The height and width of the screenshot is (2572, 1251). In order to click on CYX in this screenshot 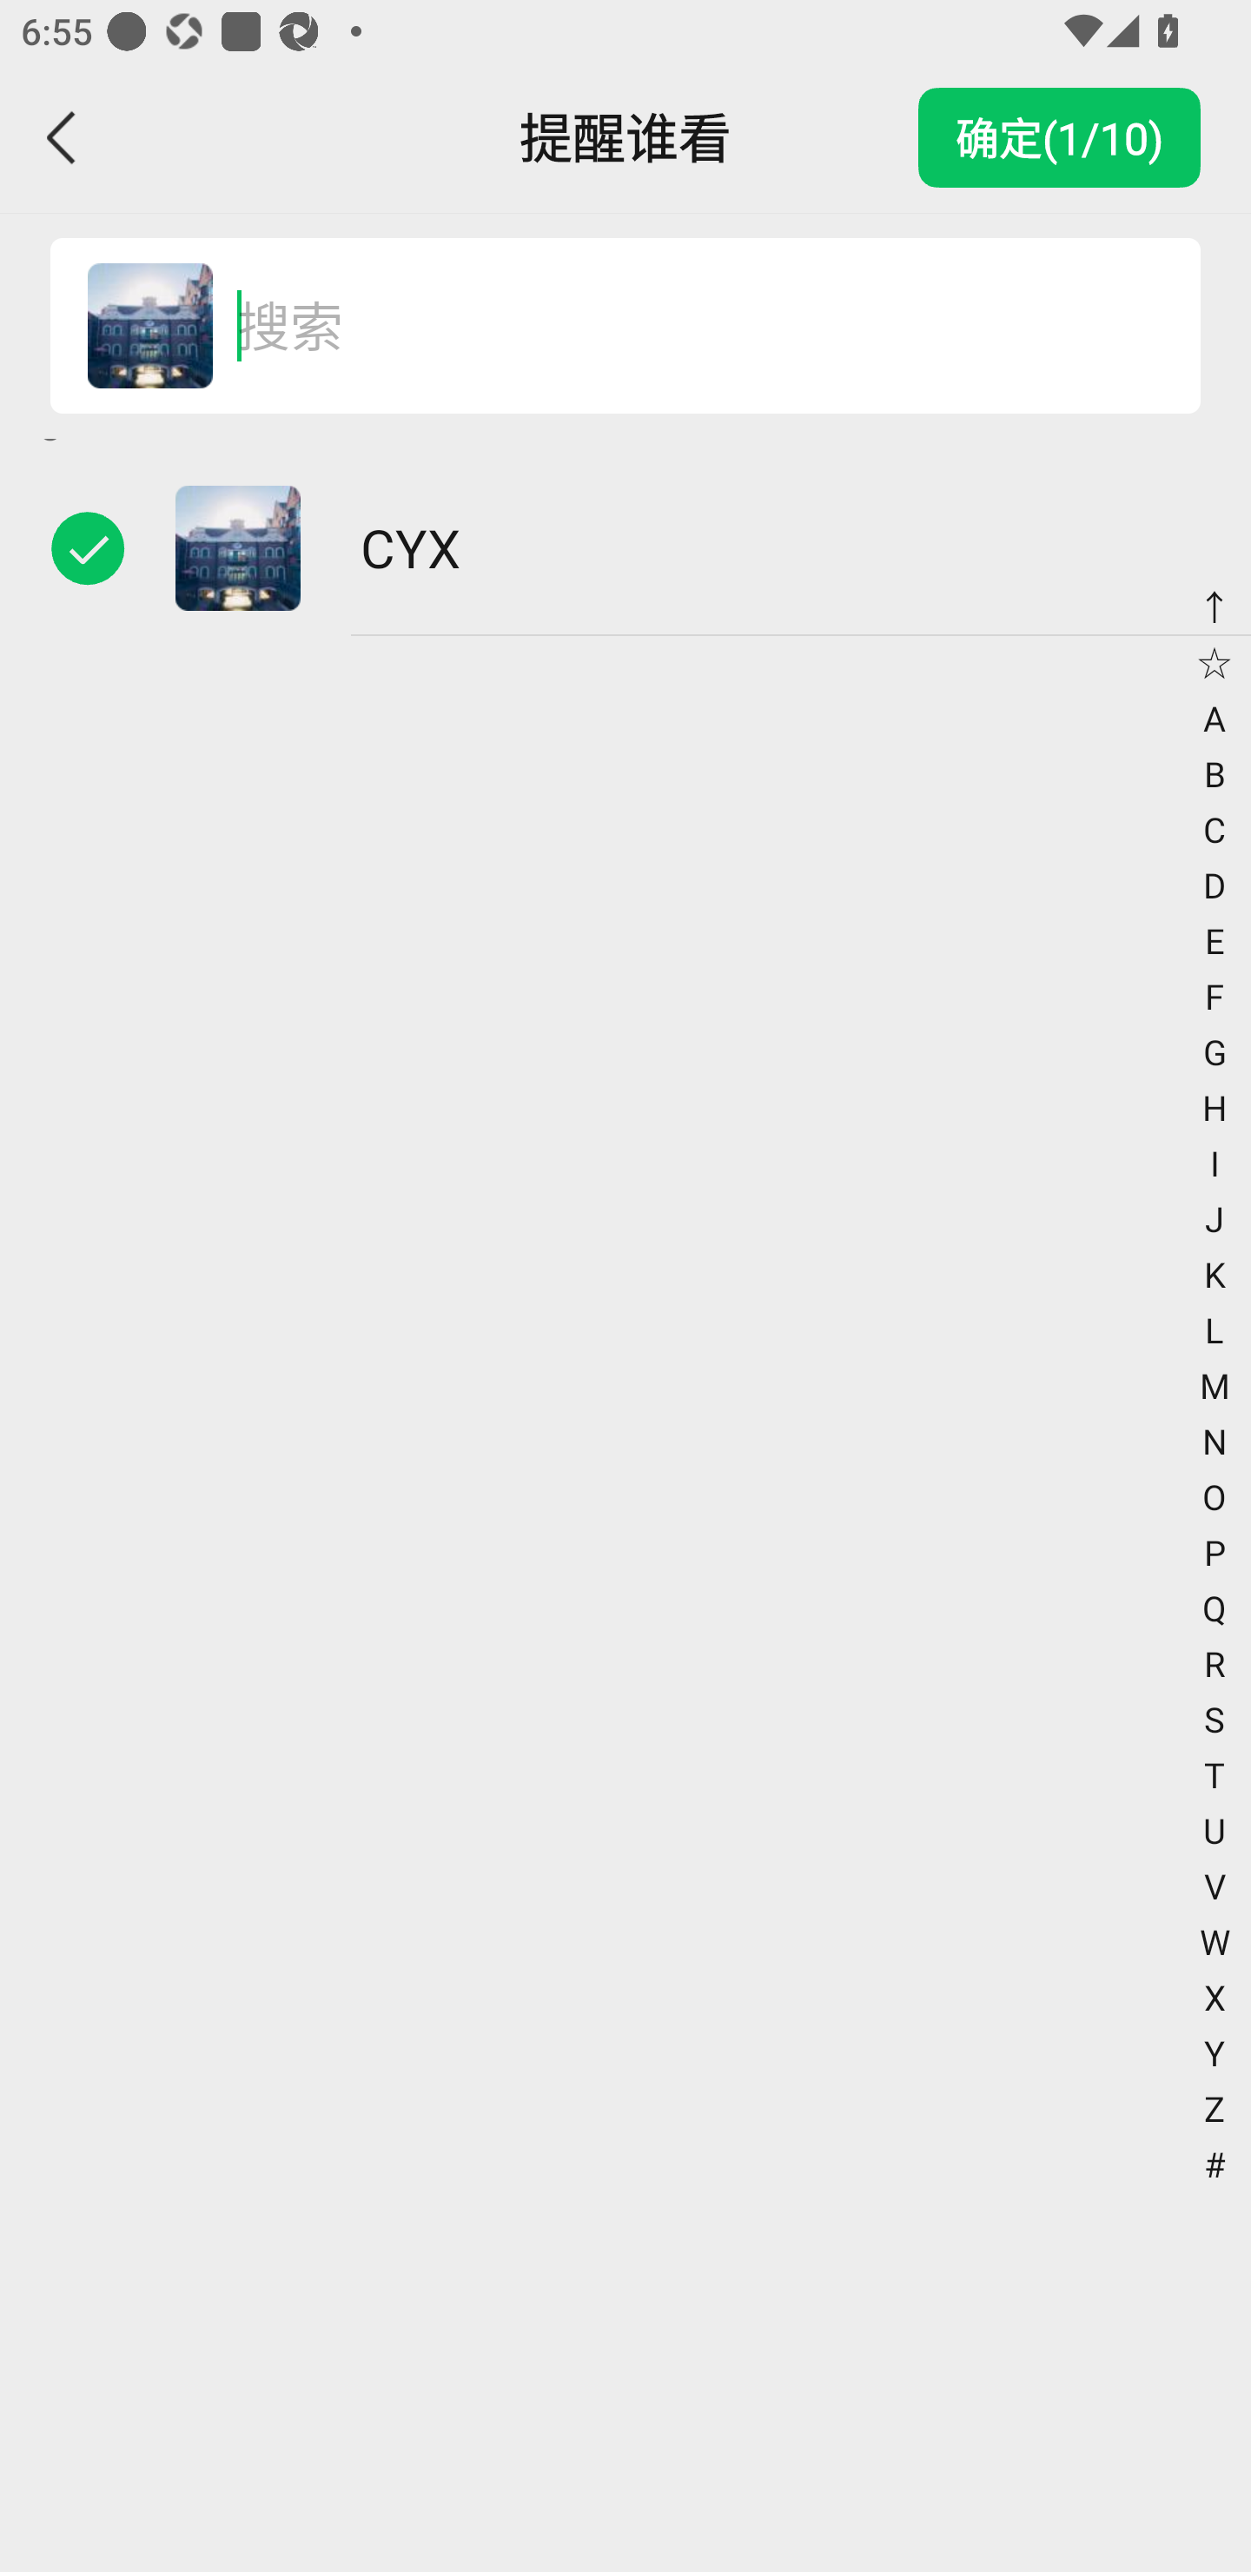, I will do `click(149, 327)`.